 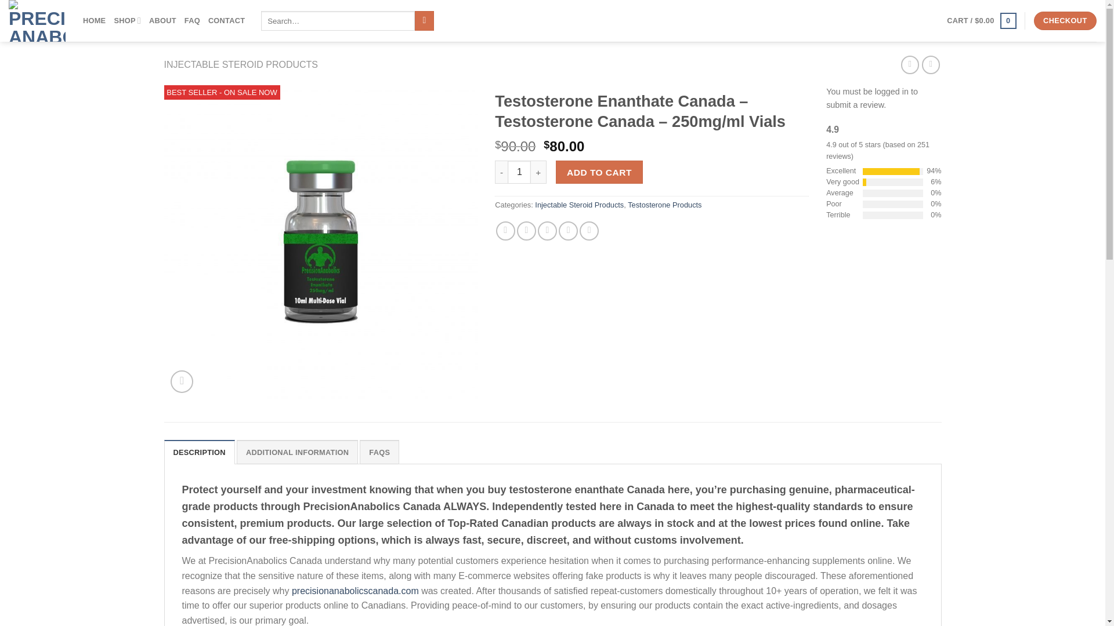 What do you see at coordinates (424, 21) in the screenshot?
I see `Search` at bounding box center [424, 21].